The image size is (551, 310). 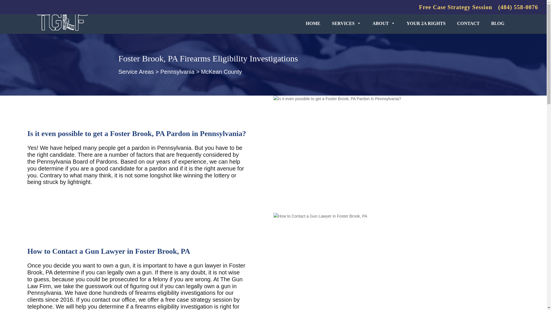 What do you see at coordinates (177, 72) in the screenshot?
I see `Pennsylvania` at bounding box center [177, 72].